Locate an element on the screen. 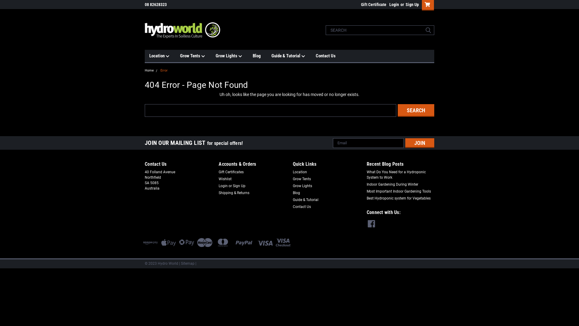 The width and height of the screenshot is (579, 326). Shipping & Returns is located at coordinates (234, 193).